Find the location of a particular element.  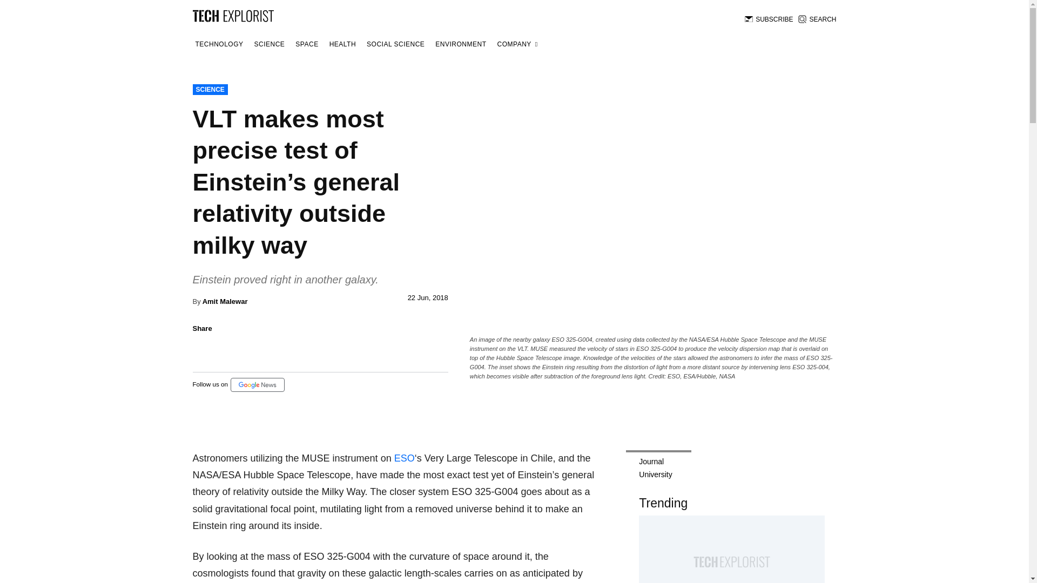

Amit Malewar is located at coordinates (225, 301).